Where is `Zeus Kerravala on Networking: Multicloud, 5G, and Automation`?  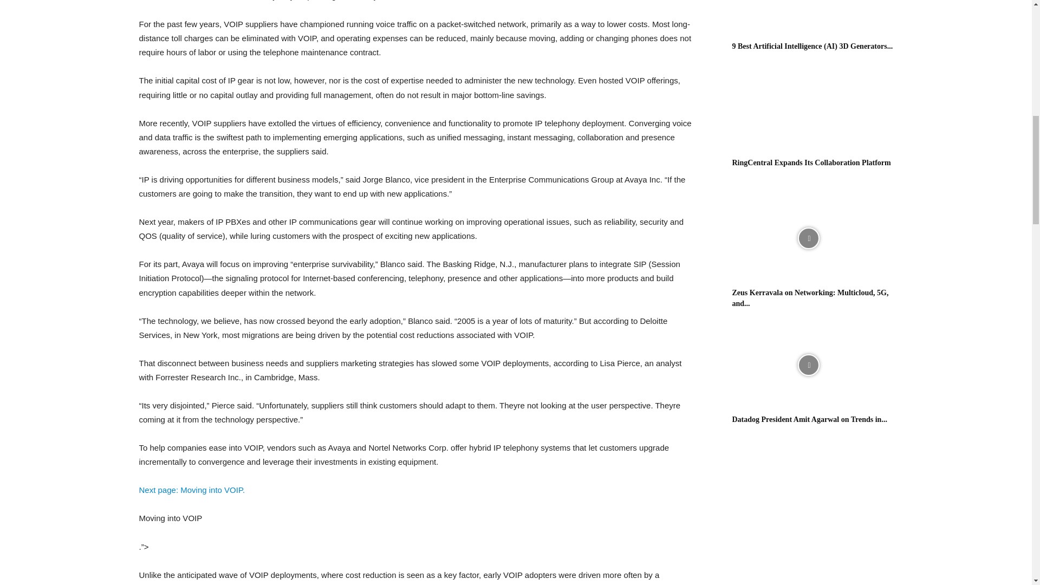 Zeus Kerravala on Networking: Multicloud, 5G, and Automation is located at coordinates (808, 238).